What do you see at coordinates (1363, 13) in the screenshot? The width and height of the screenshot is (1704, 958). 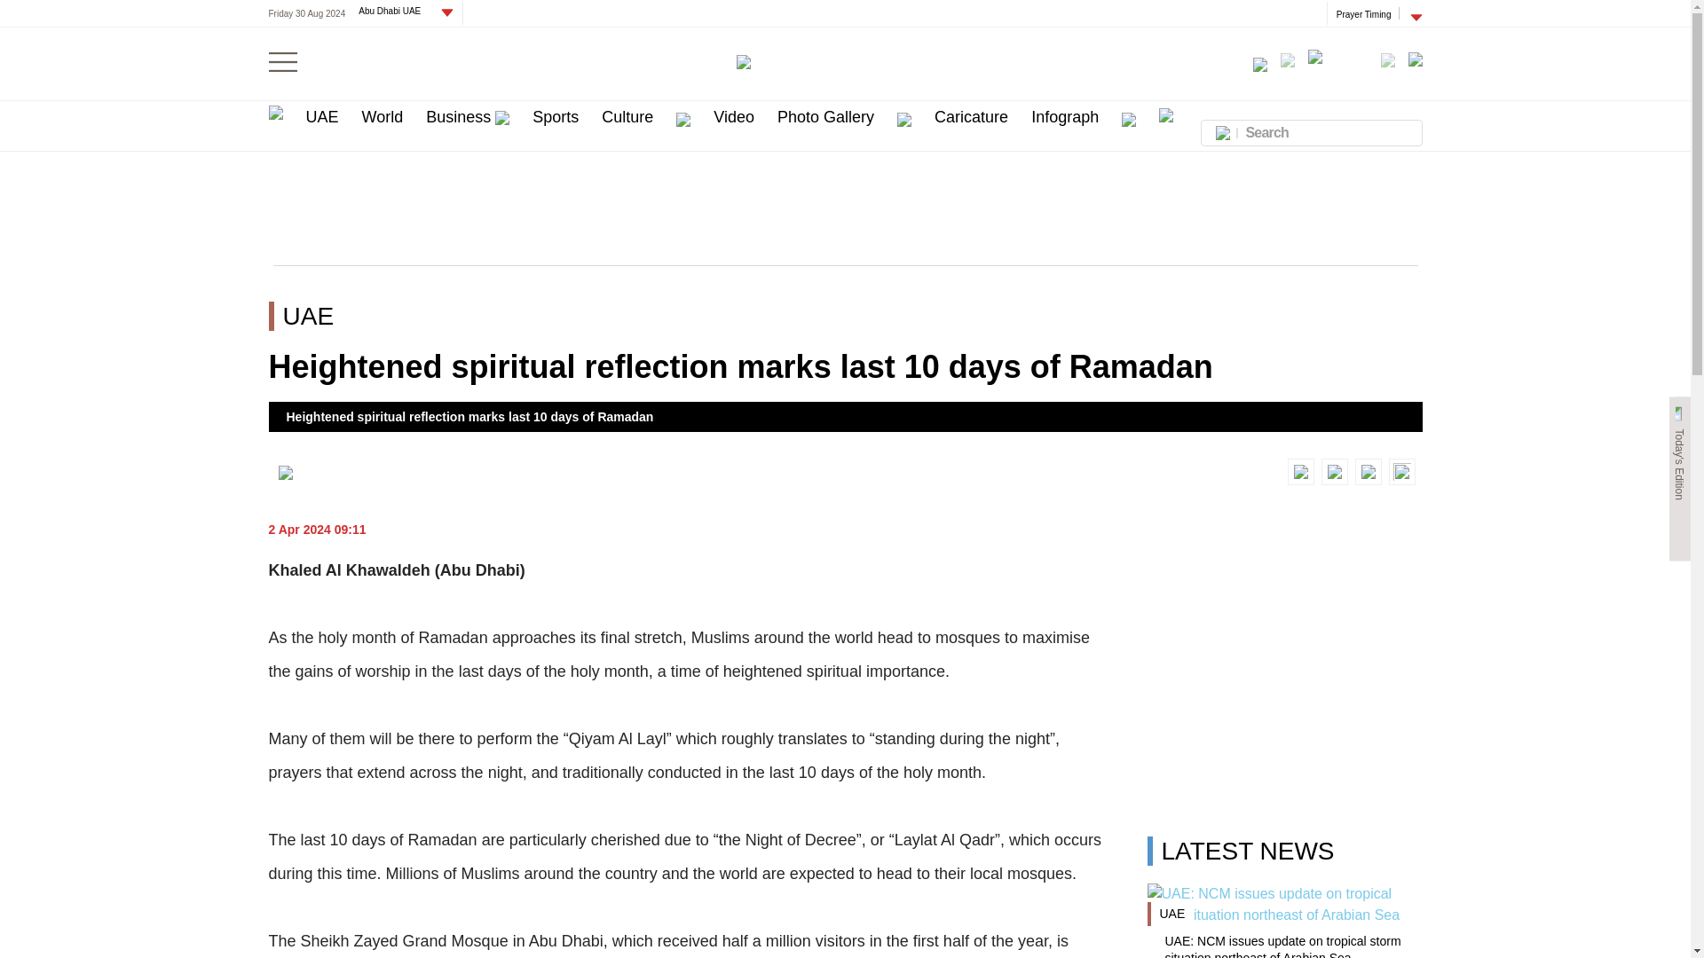 I see `Prayer Timing` at bounding box center [1363, 13].